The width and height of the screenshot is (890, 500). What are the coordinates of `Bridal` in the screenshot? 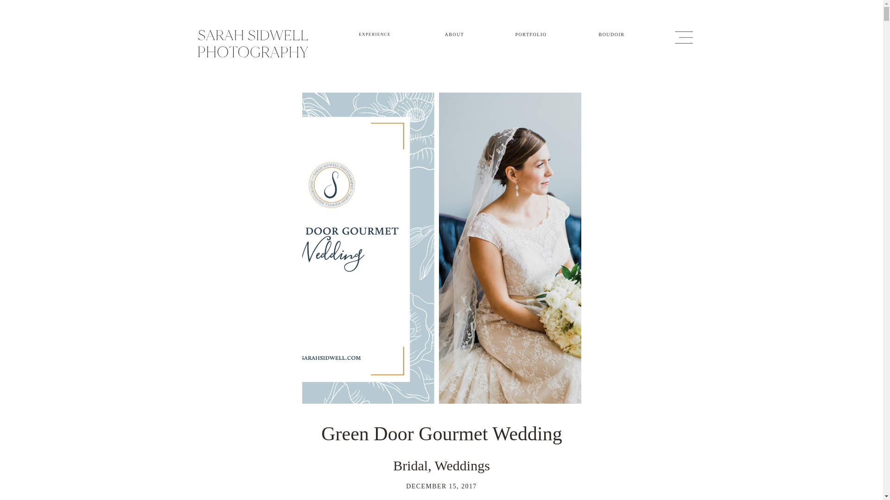 It's located at (411, 465).